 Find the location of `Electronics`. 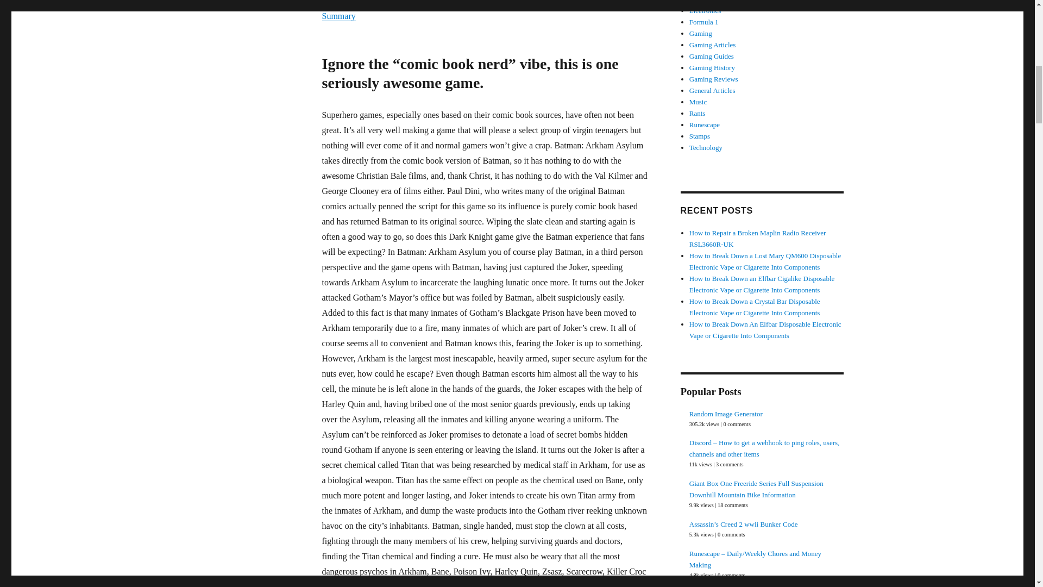

Electronics is located at coordinates (705, 10).